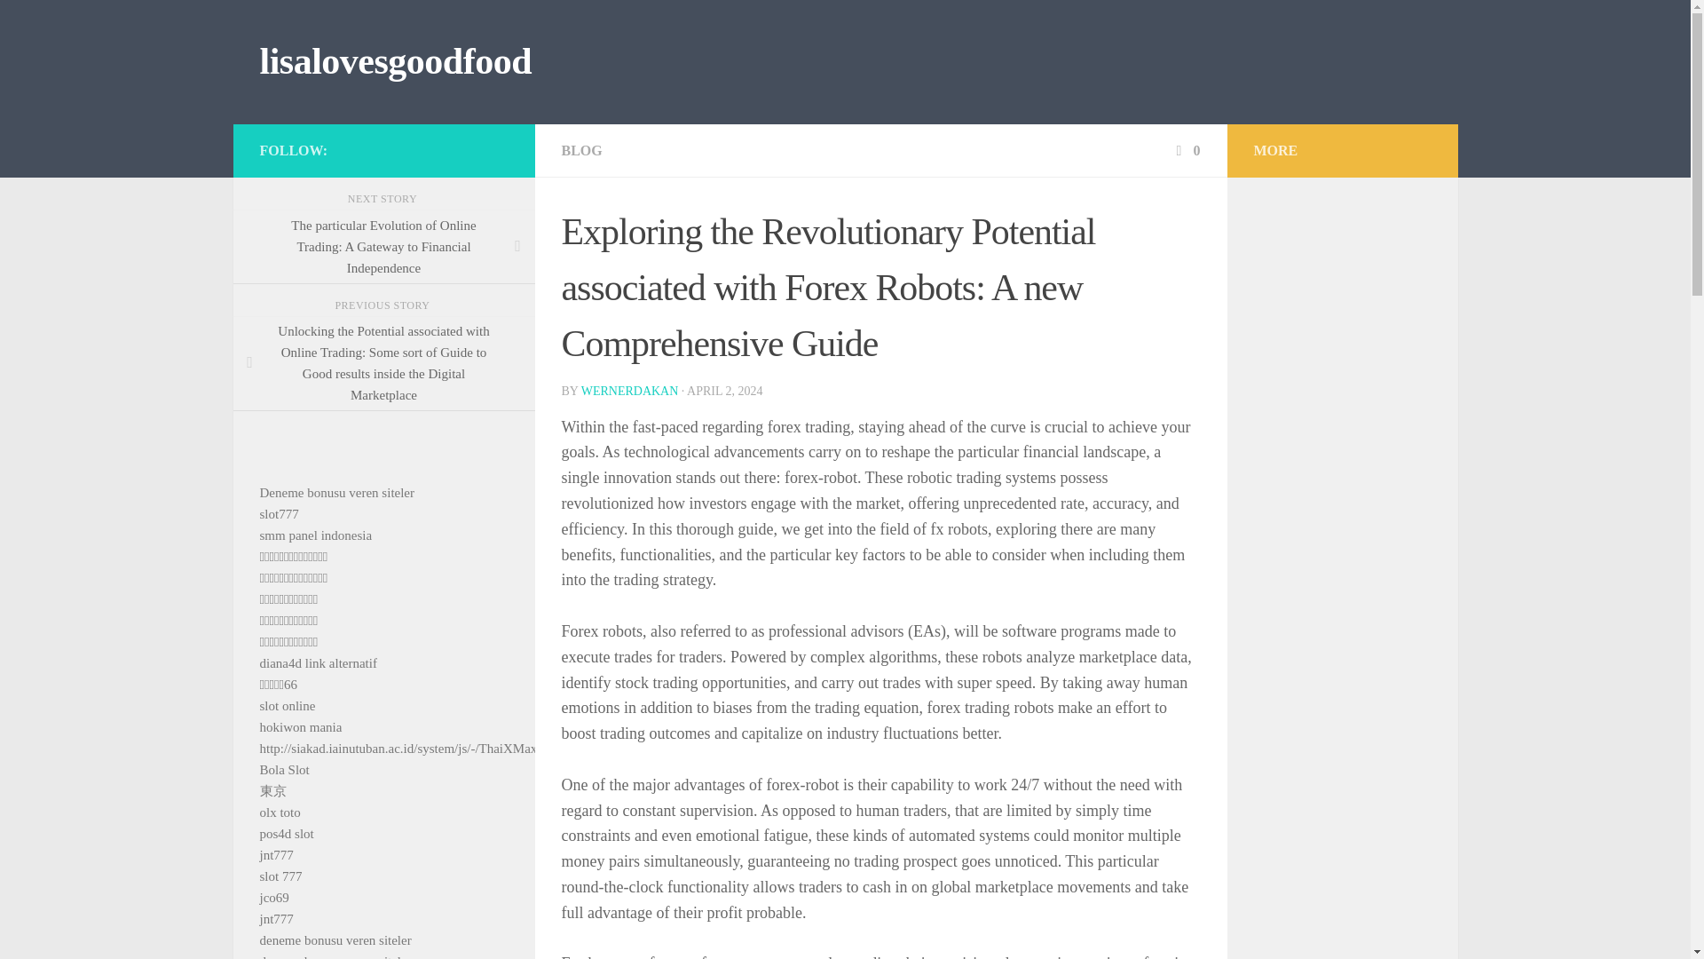 The image size is (1704, 959). What do you see at coordinates (629, 391) in the screenshot?
I see `WERNERDAKAN` at bounding box center [629, 391].